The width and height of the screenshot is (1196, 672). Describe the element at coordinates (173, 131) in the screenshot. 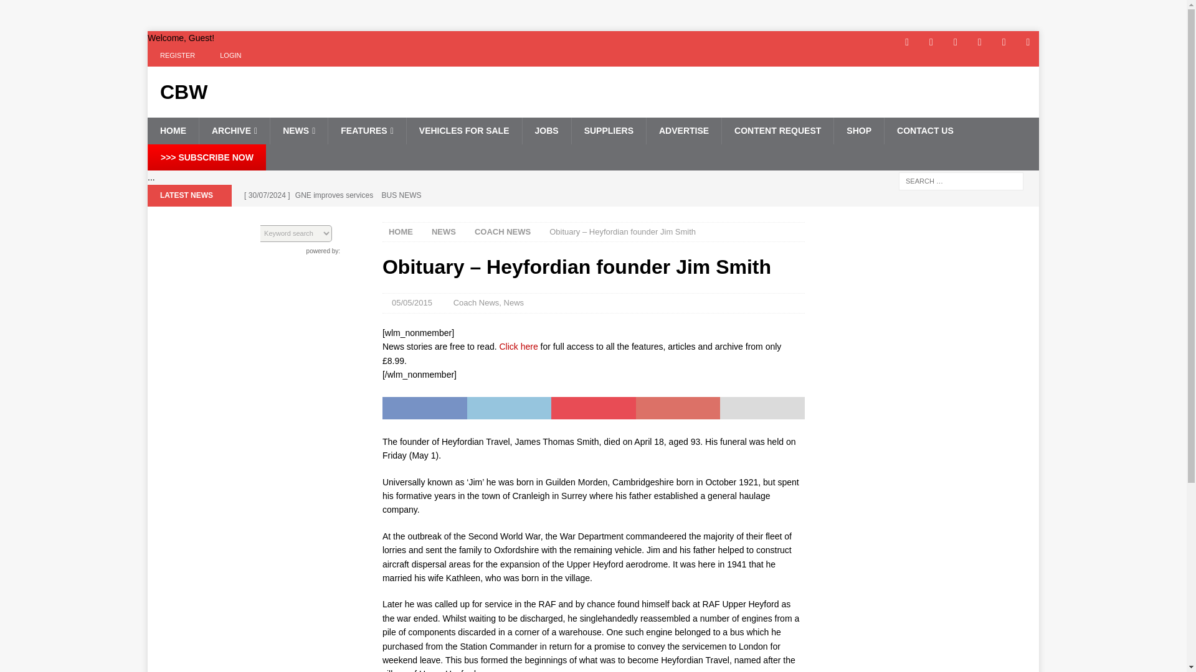

I see `HOME` at that location.